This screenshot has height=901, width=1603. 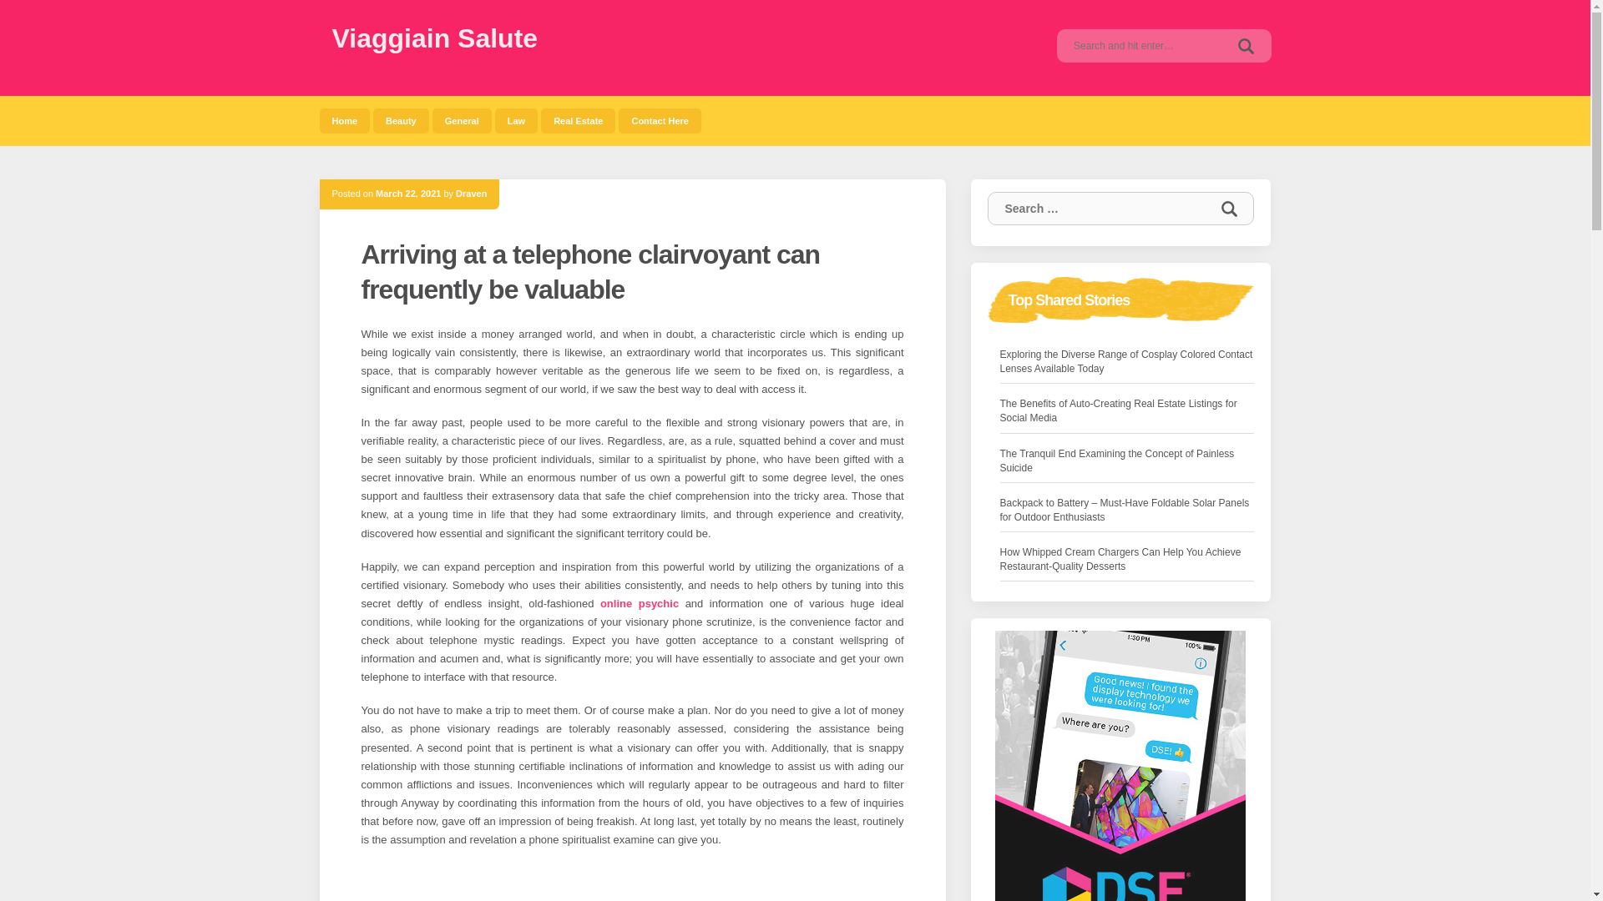 I want to click on Real Estate, so click(x=578, y=120).